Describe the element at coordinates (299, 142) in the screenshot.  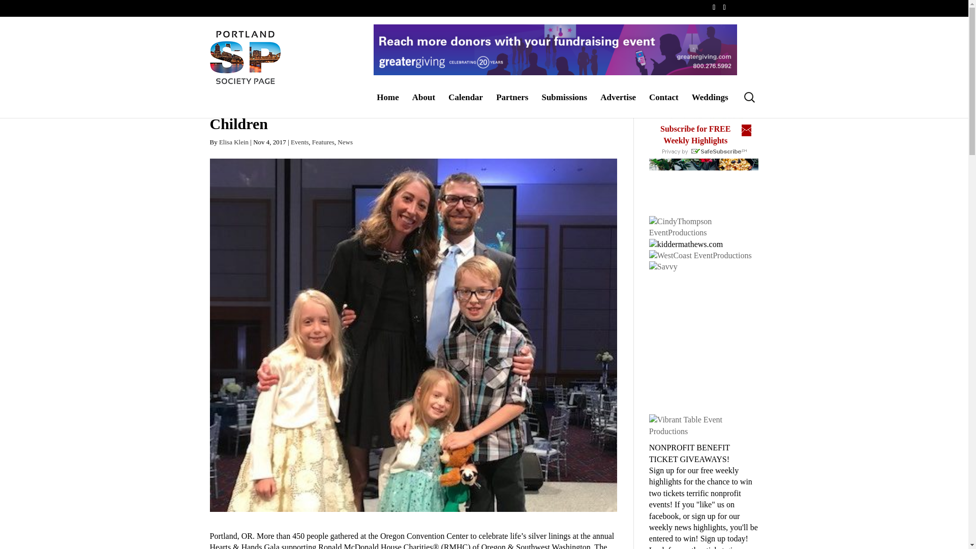
I see `Events` at that location.